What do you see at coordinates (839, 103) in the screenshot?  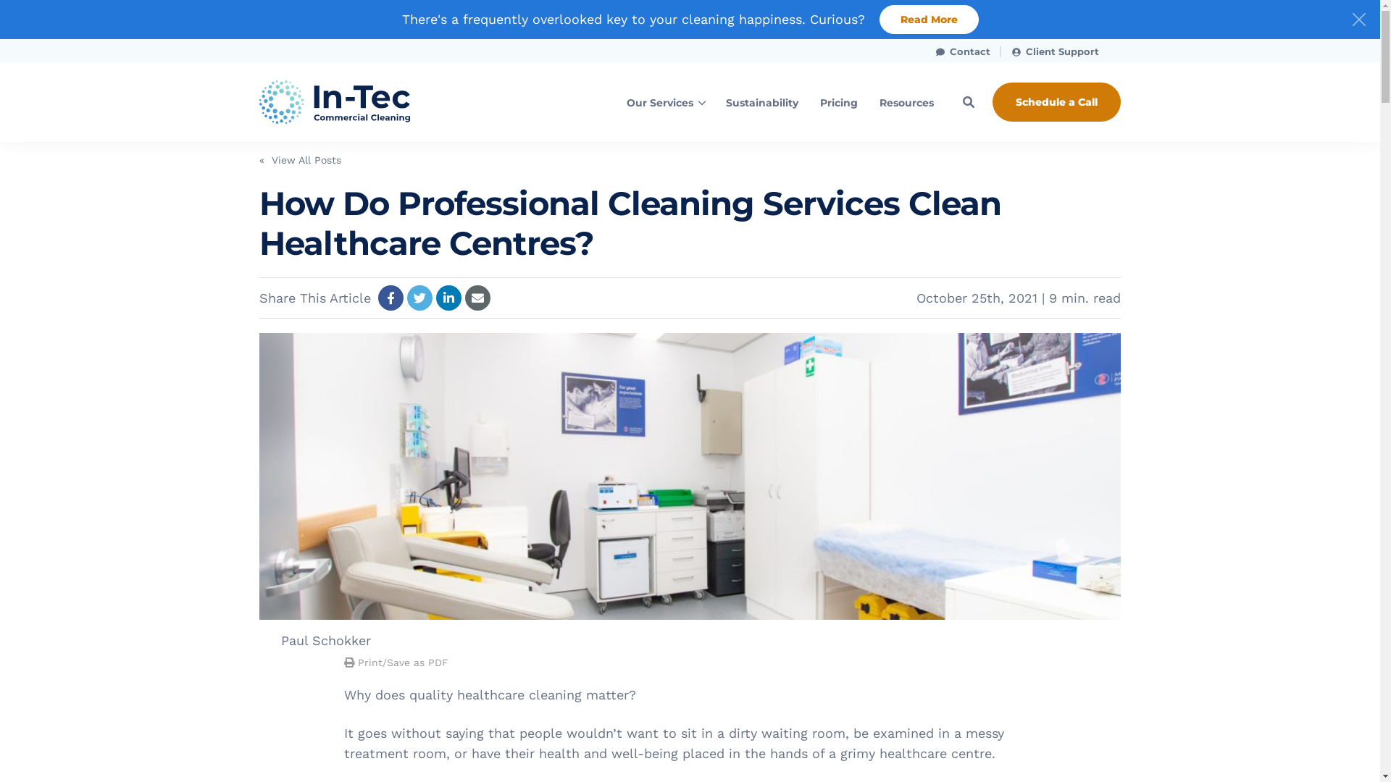 I see `Pricing` at bounding box center [839, 103].